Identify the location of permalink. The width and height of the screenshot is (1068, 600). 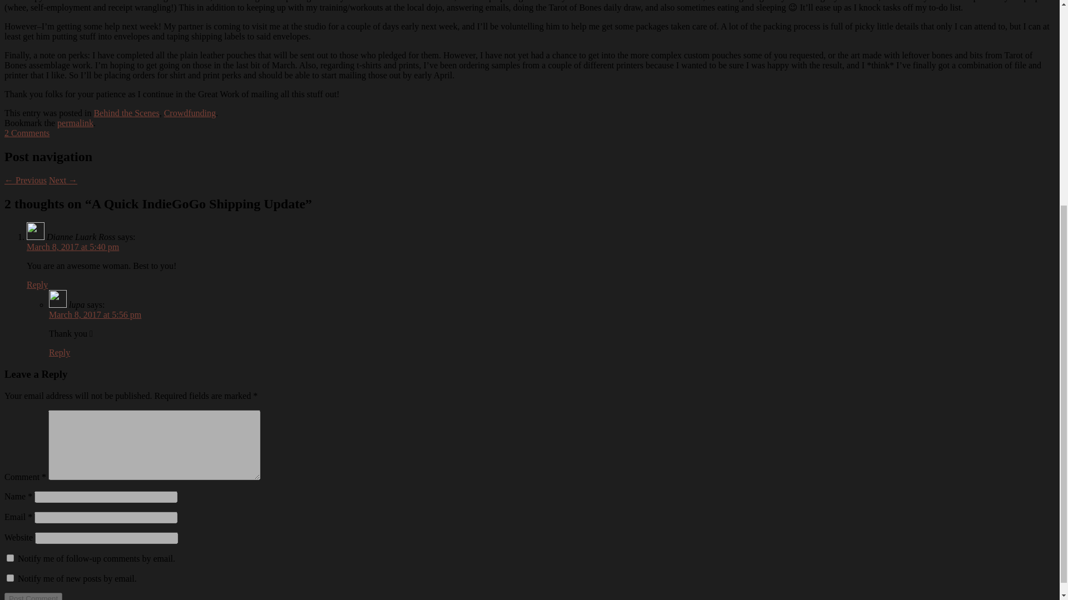
(76, 123).